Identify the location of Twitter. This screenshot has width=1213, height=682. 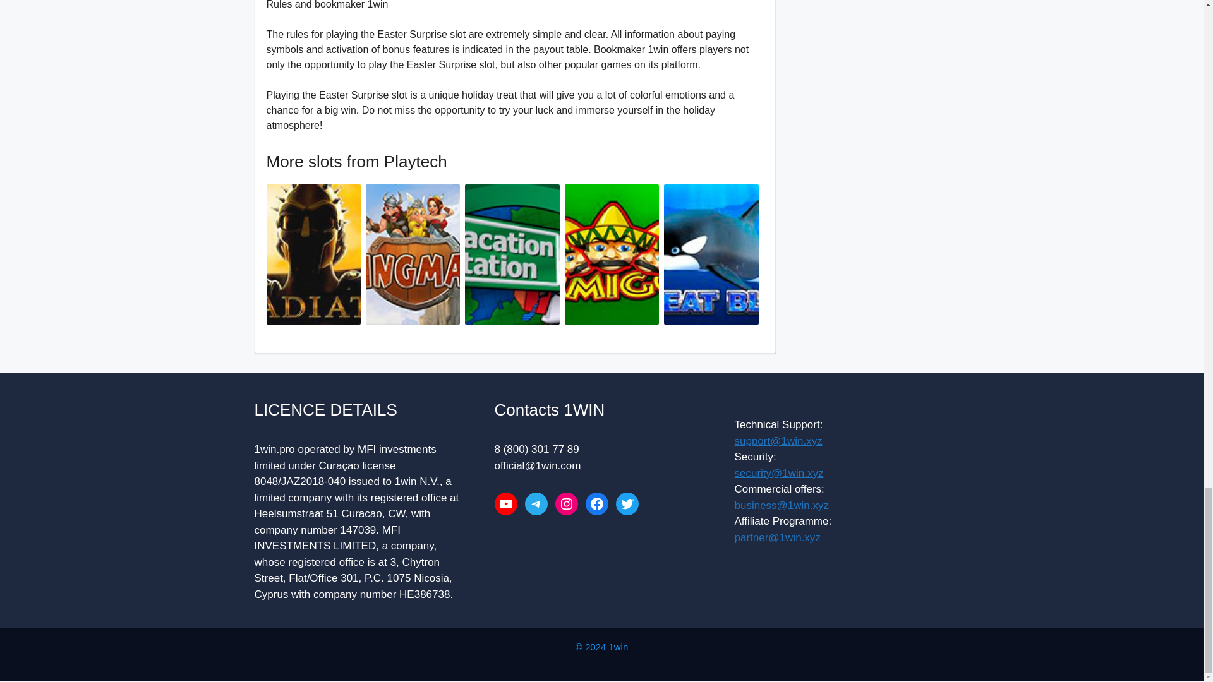
(626, 504).